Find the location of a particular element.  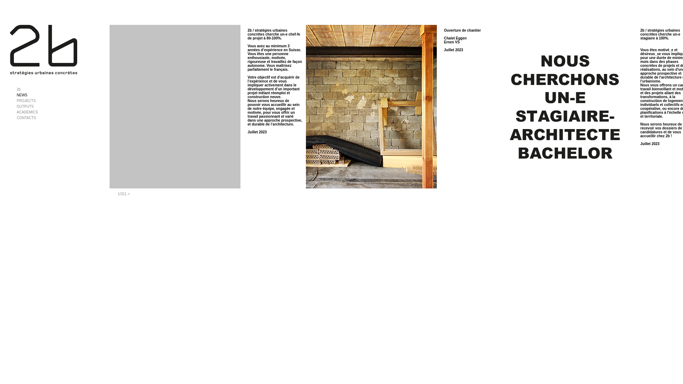

PROJECTS is located at coordinates (26, 101).